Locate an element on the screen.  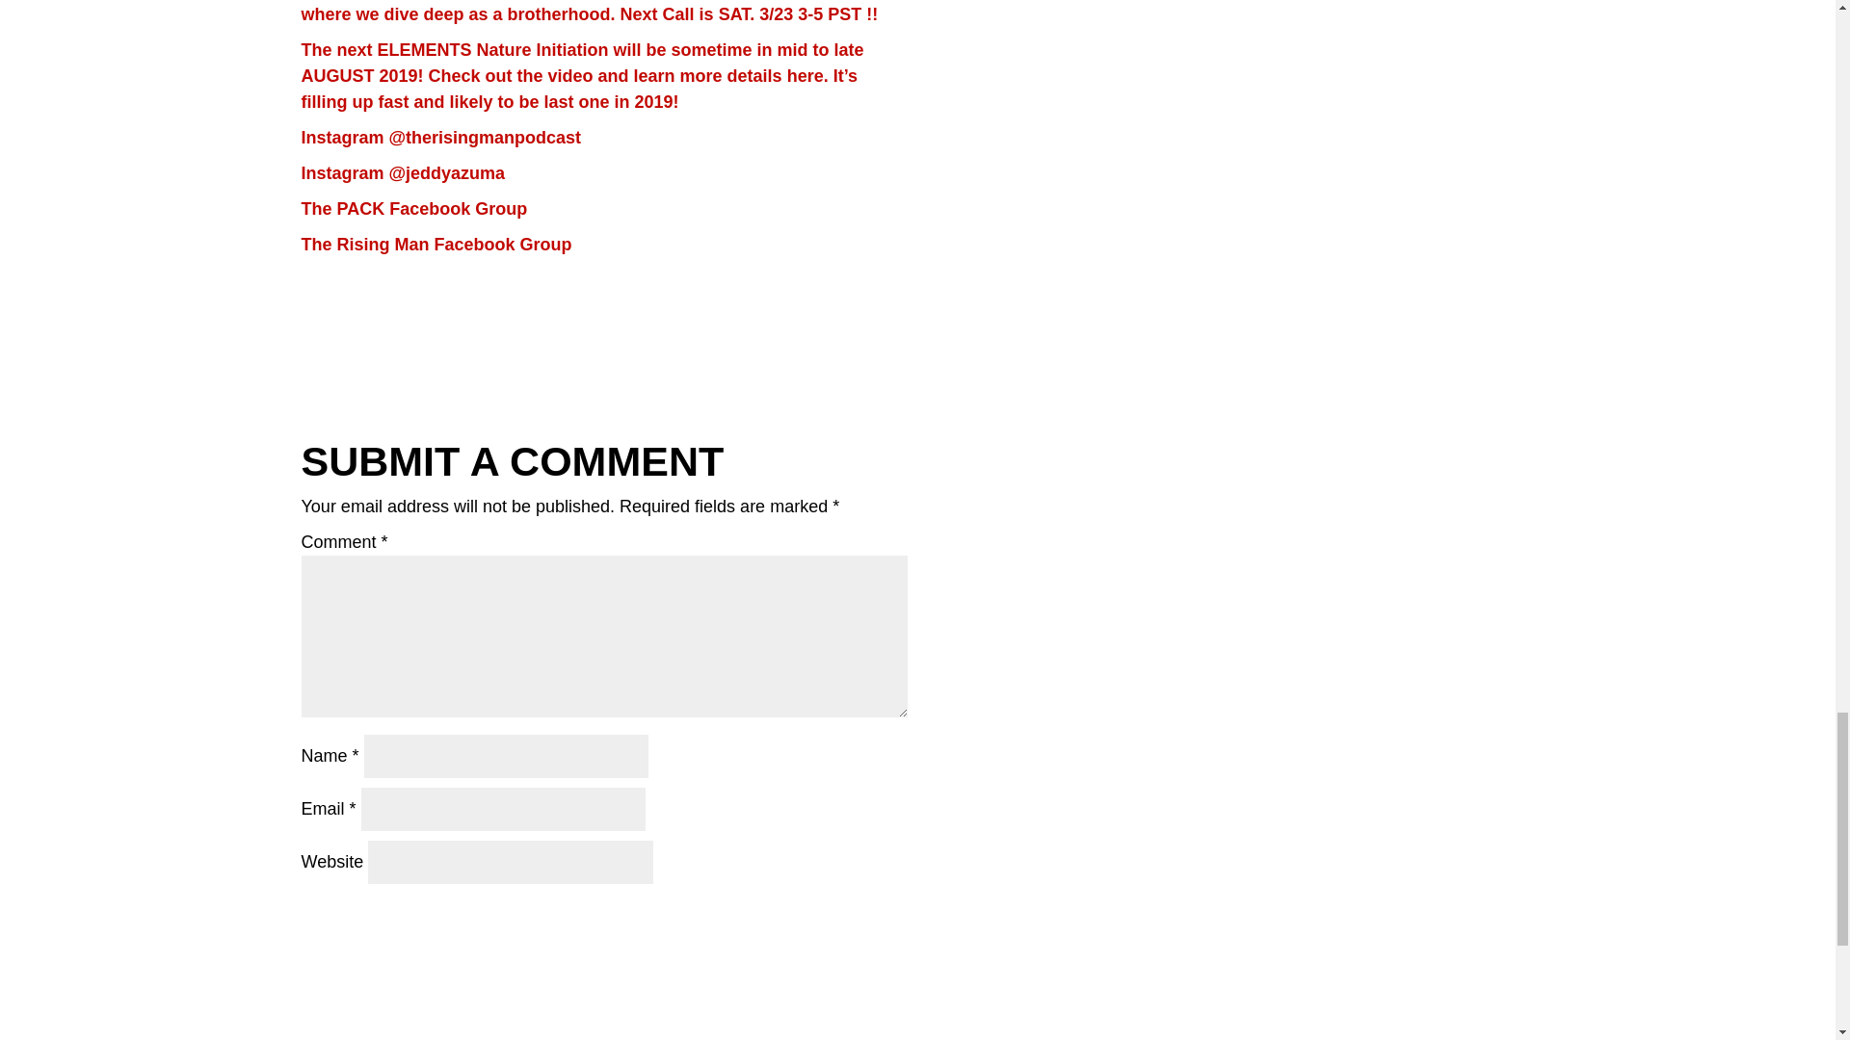
The PACK Facebook Group is located at coordinates (413, 208).